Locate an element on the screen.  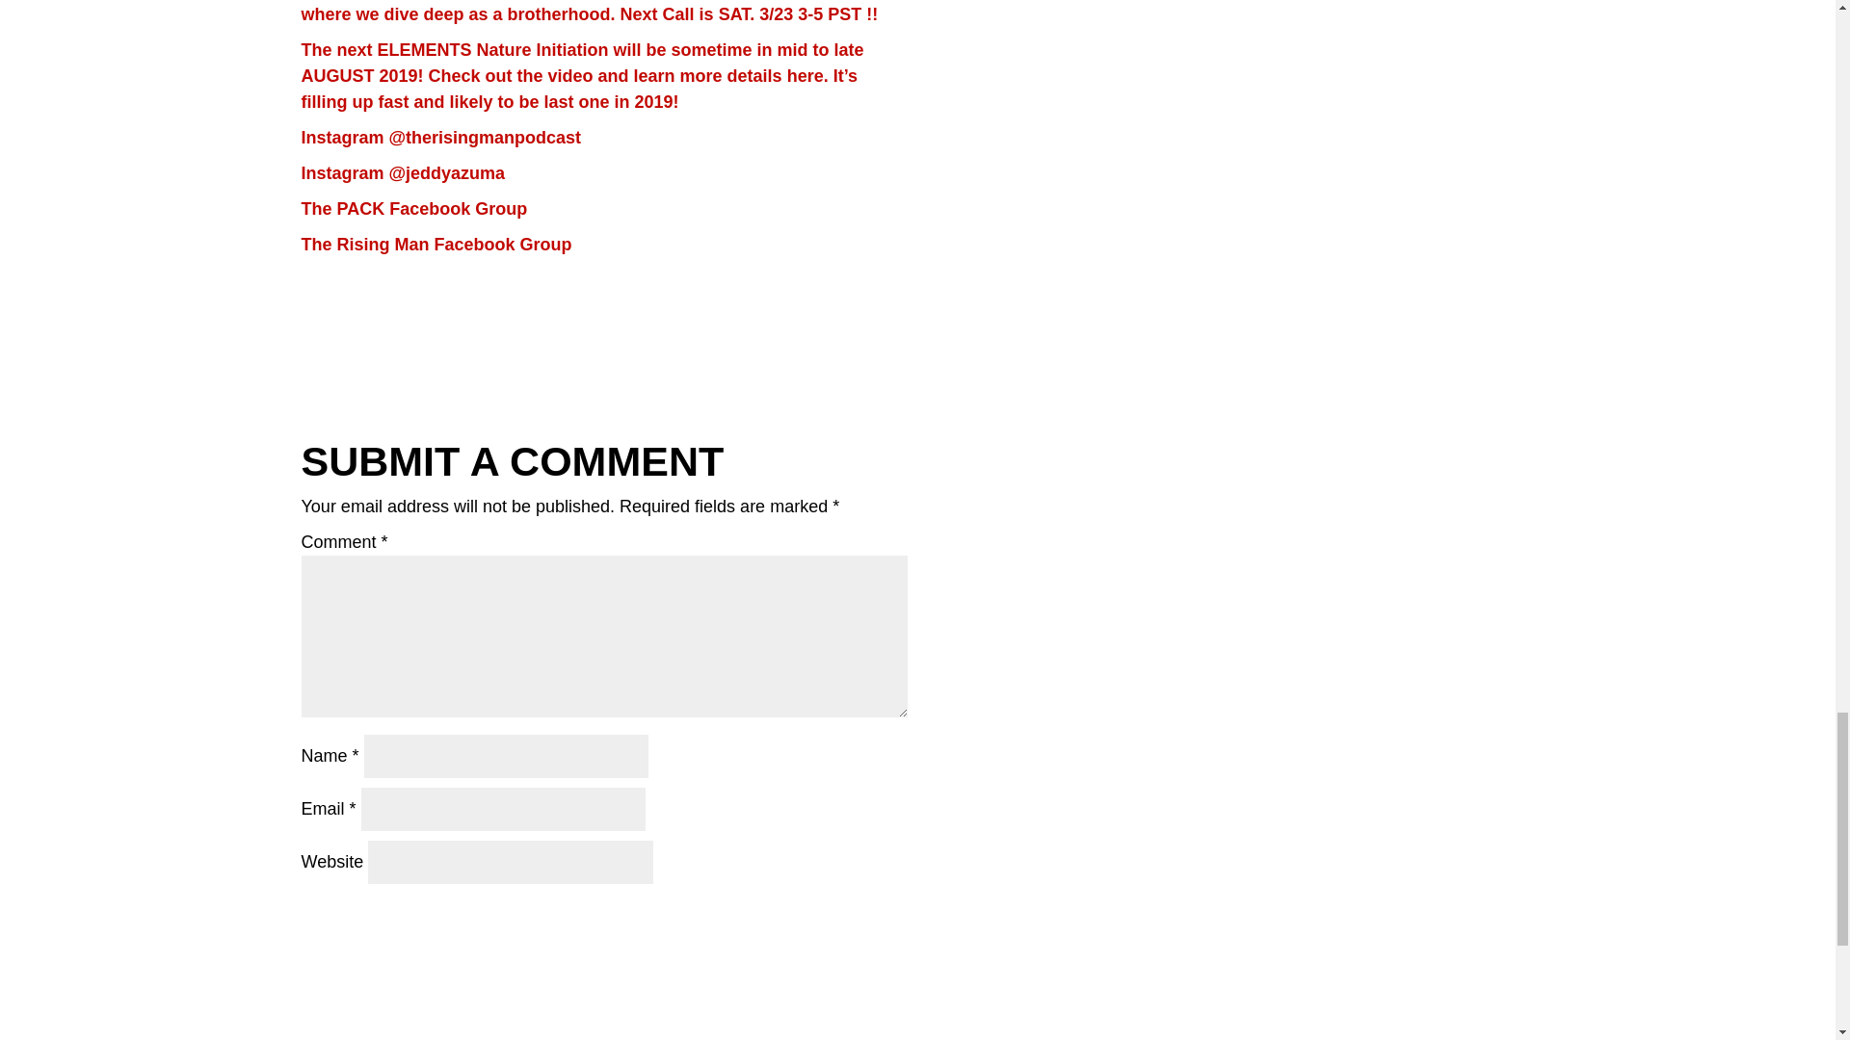
The PACK Facebook Group is located at coordinates (413, 208).